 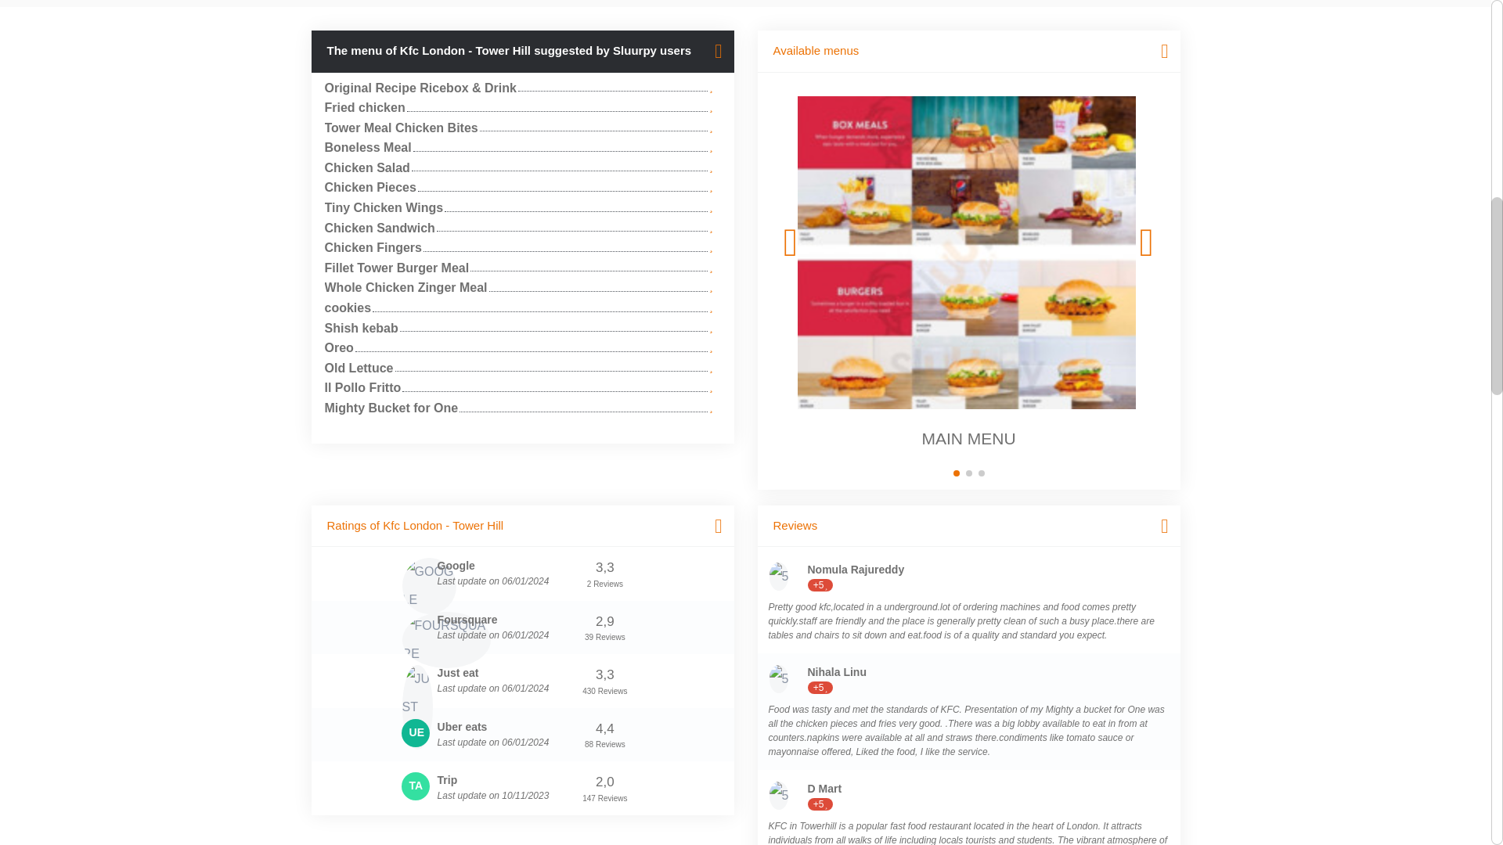 What do you see at coordinates (429, 585) in the screenshot?
I see `Google` at bounding box center [429, 585].